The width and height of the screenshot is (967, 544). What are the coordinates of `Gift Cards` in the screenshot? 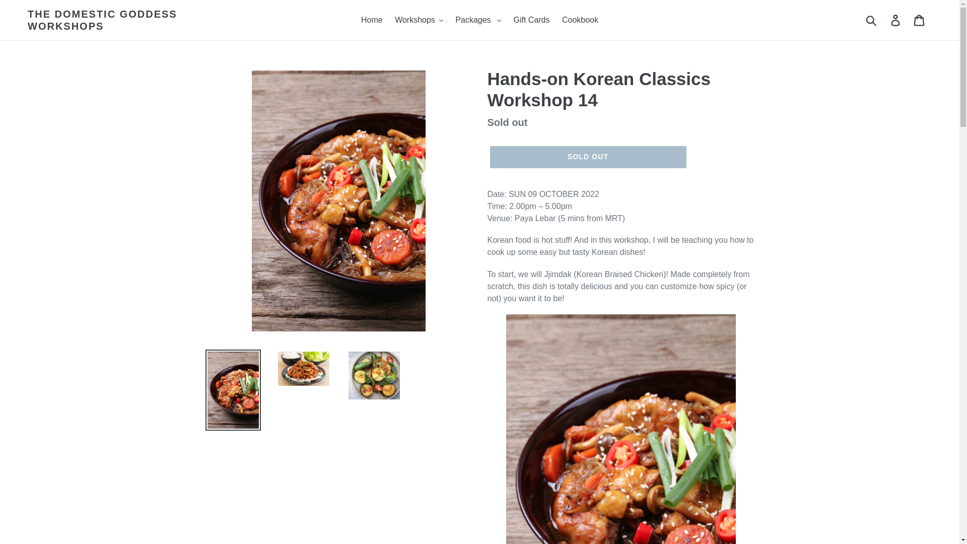 It's located at (531, 20).